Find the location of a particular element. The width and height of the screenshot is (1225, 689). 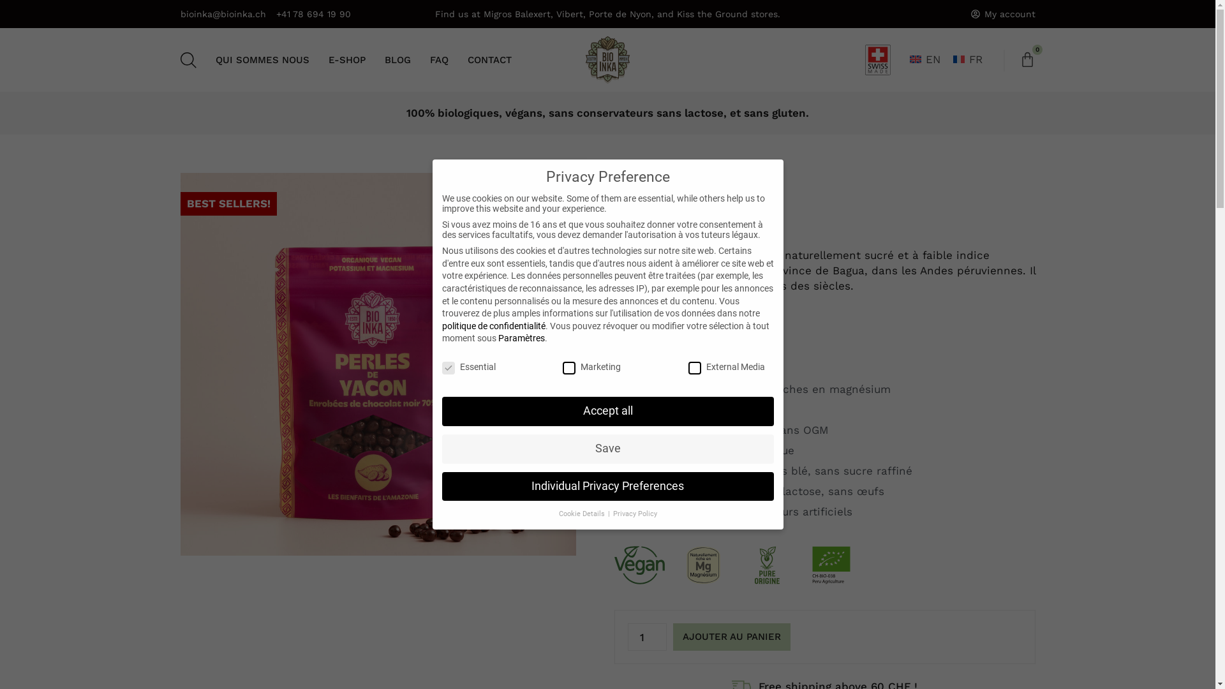

My account is located at coordinates (1003, 14).